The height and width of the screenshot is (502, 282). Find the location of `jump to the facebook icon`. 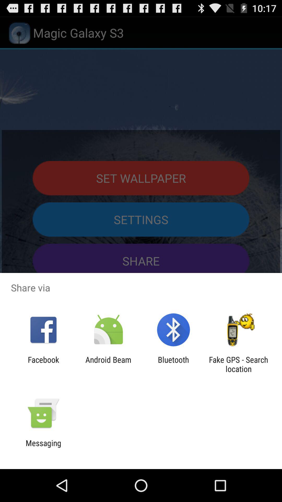

jump to the facebook icon is located at coordinates (43, 364).